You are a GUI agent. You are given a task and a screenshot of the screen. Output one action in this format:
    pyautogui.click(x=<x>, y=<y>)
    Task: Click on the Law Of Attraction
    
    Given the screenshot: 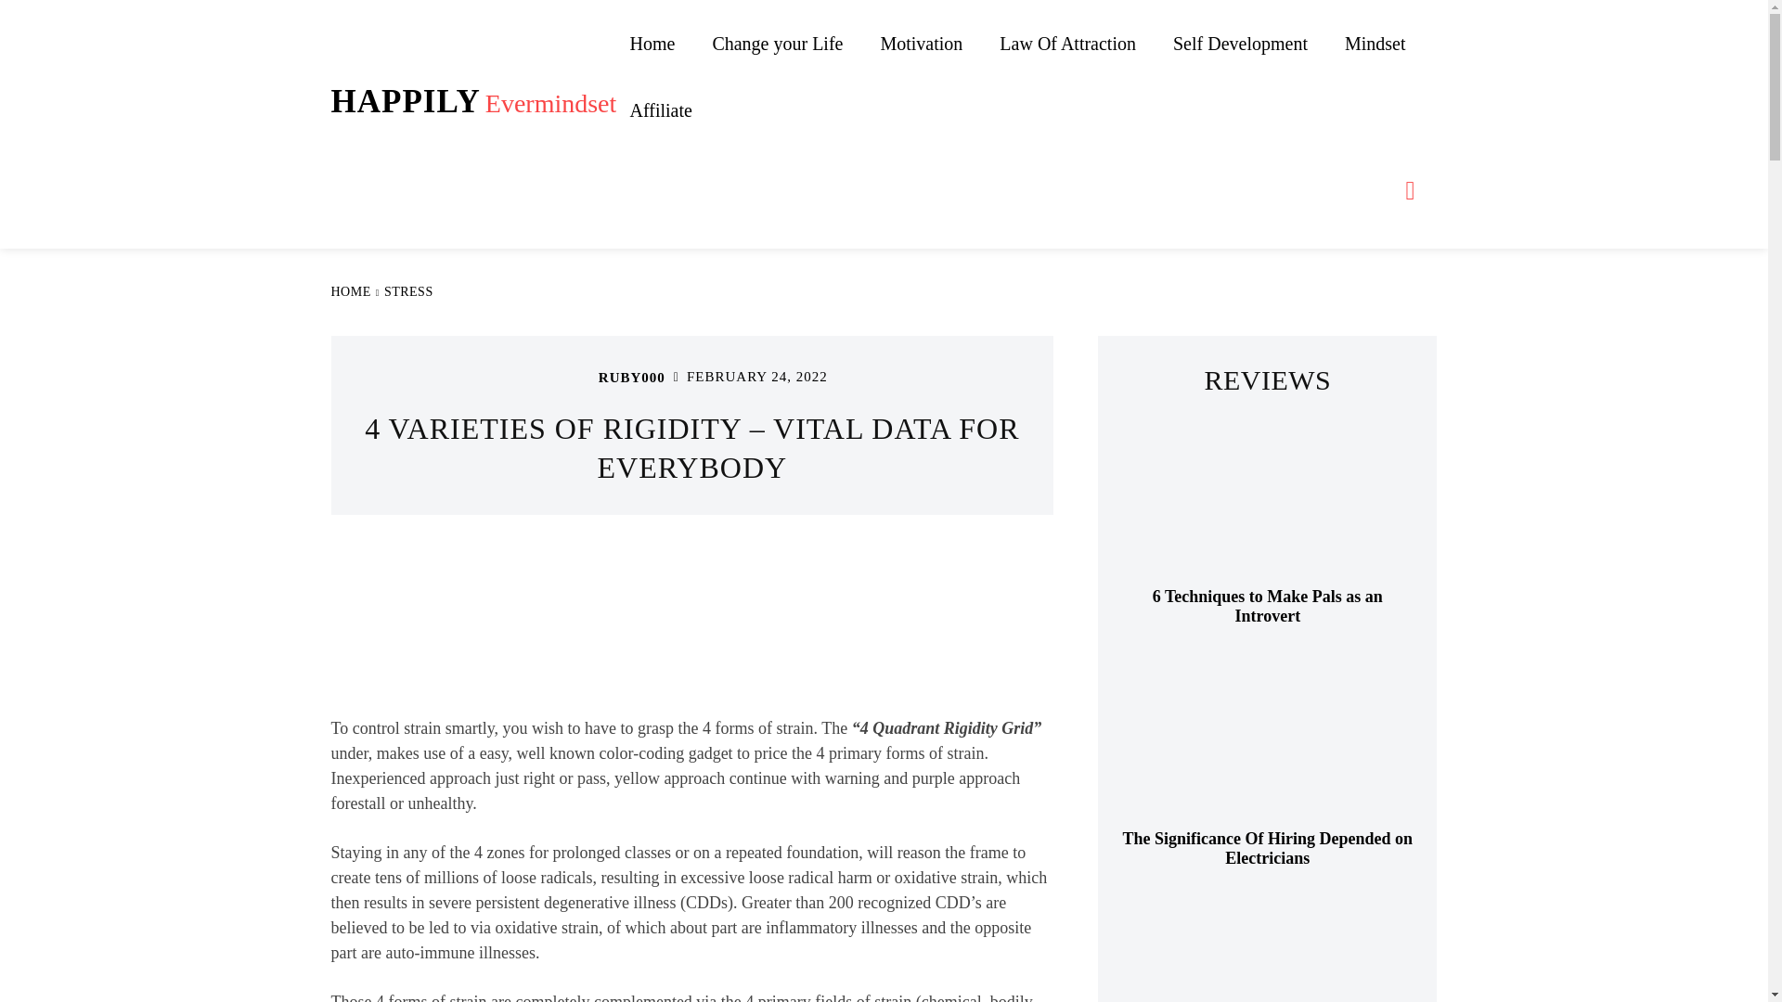 What is the action you would take?
    pyautogui.click(x=1067, y=43)
    